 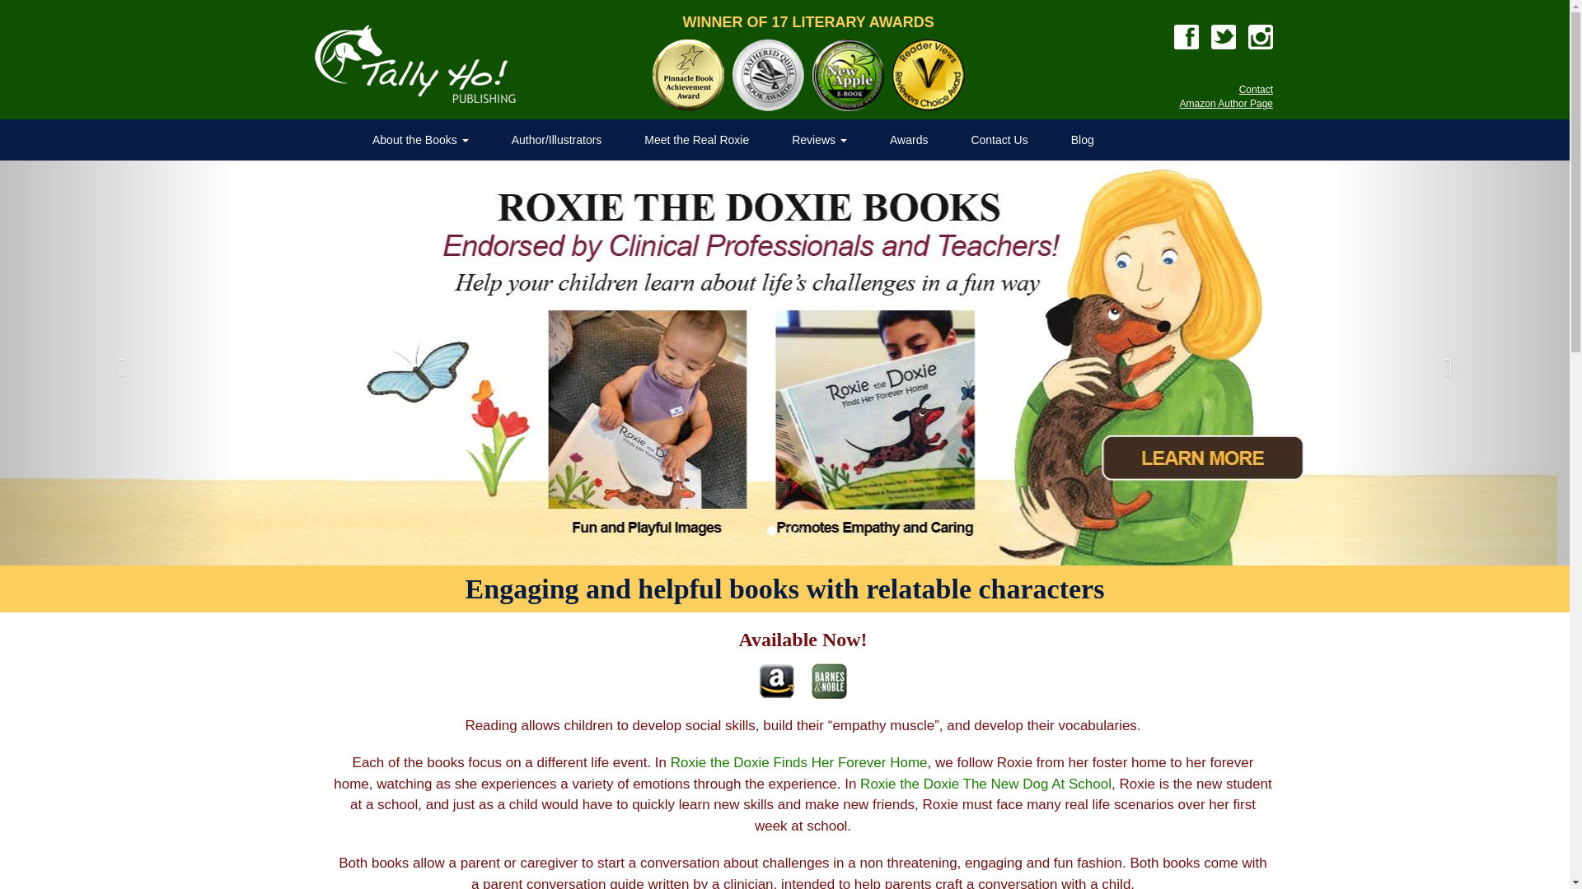 I want to click on Roxie the Doxie The New Dog At School, so click(x=985, y=784).